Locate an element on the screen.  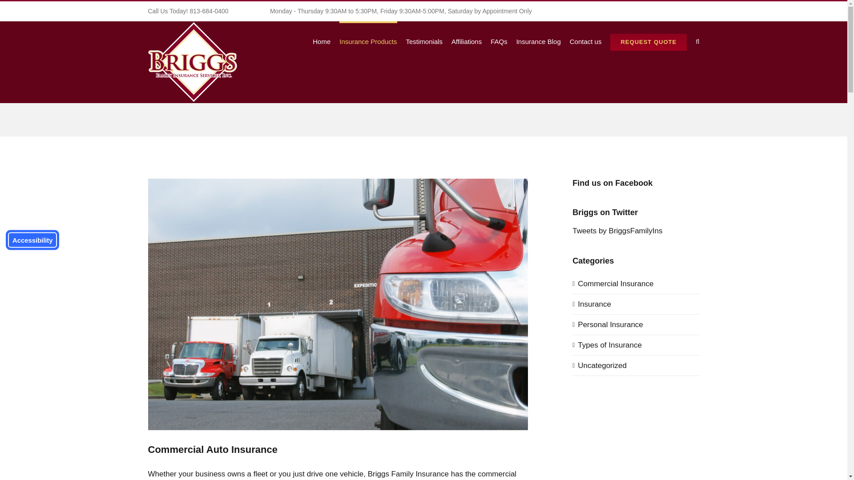
Insurance Products is located at coordinates (368, 40).